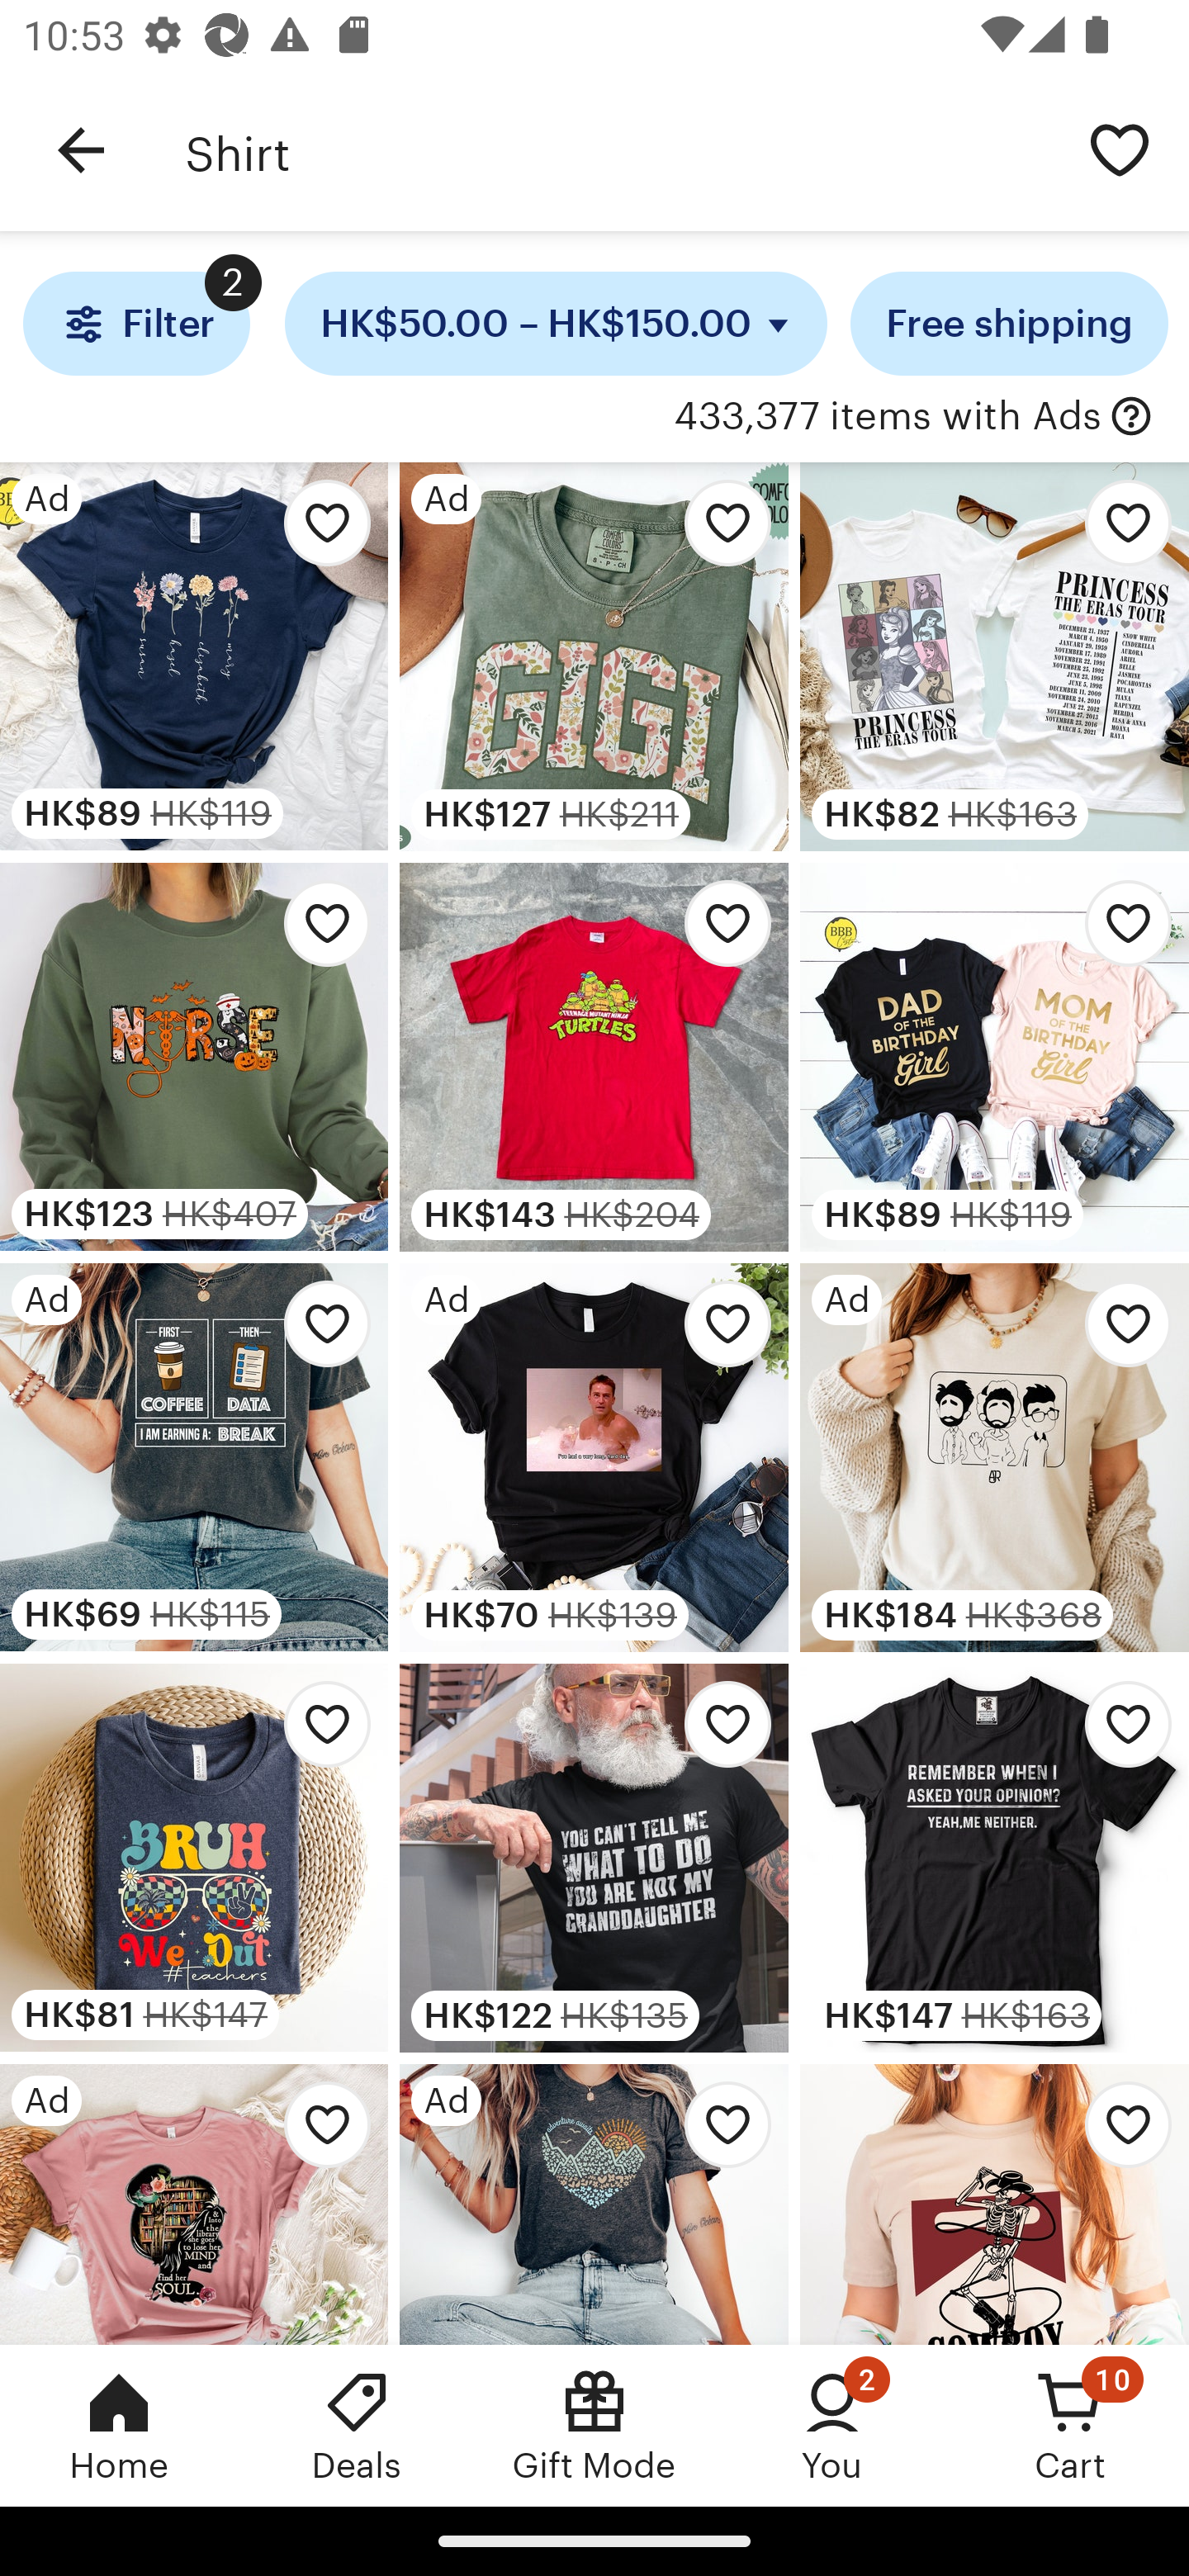 This screenshot has width=1189, height=2576. What do you see at coordinates (594, 2425) in the screenshot?
I see `Gift Mode` at bounding box center [594, 2425].